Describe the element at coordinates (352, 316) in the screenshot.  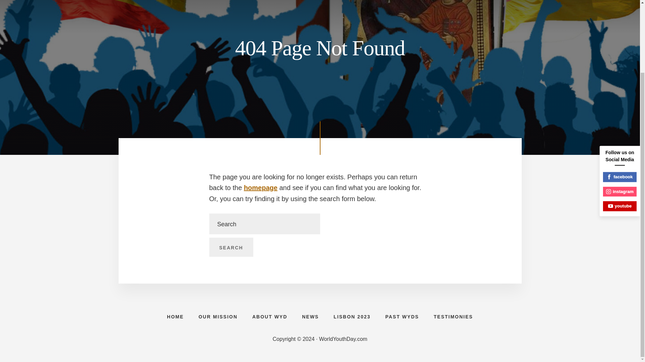
I see `LISBON 2023` at that location.